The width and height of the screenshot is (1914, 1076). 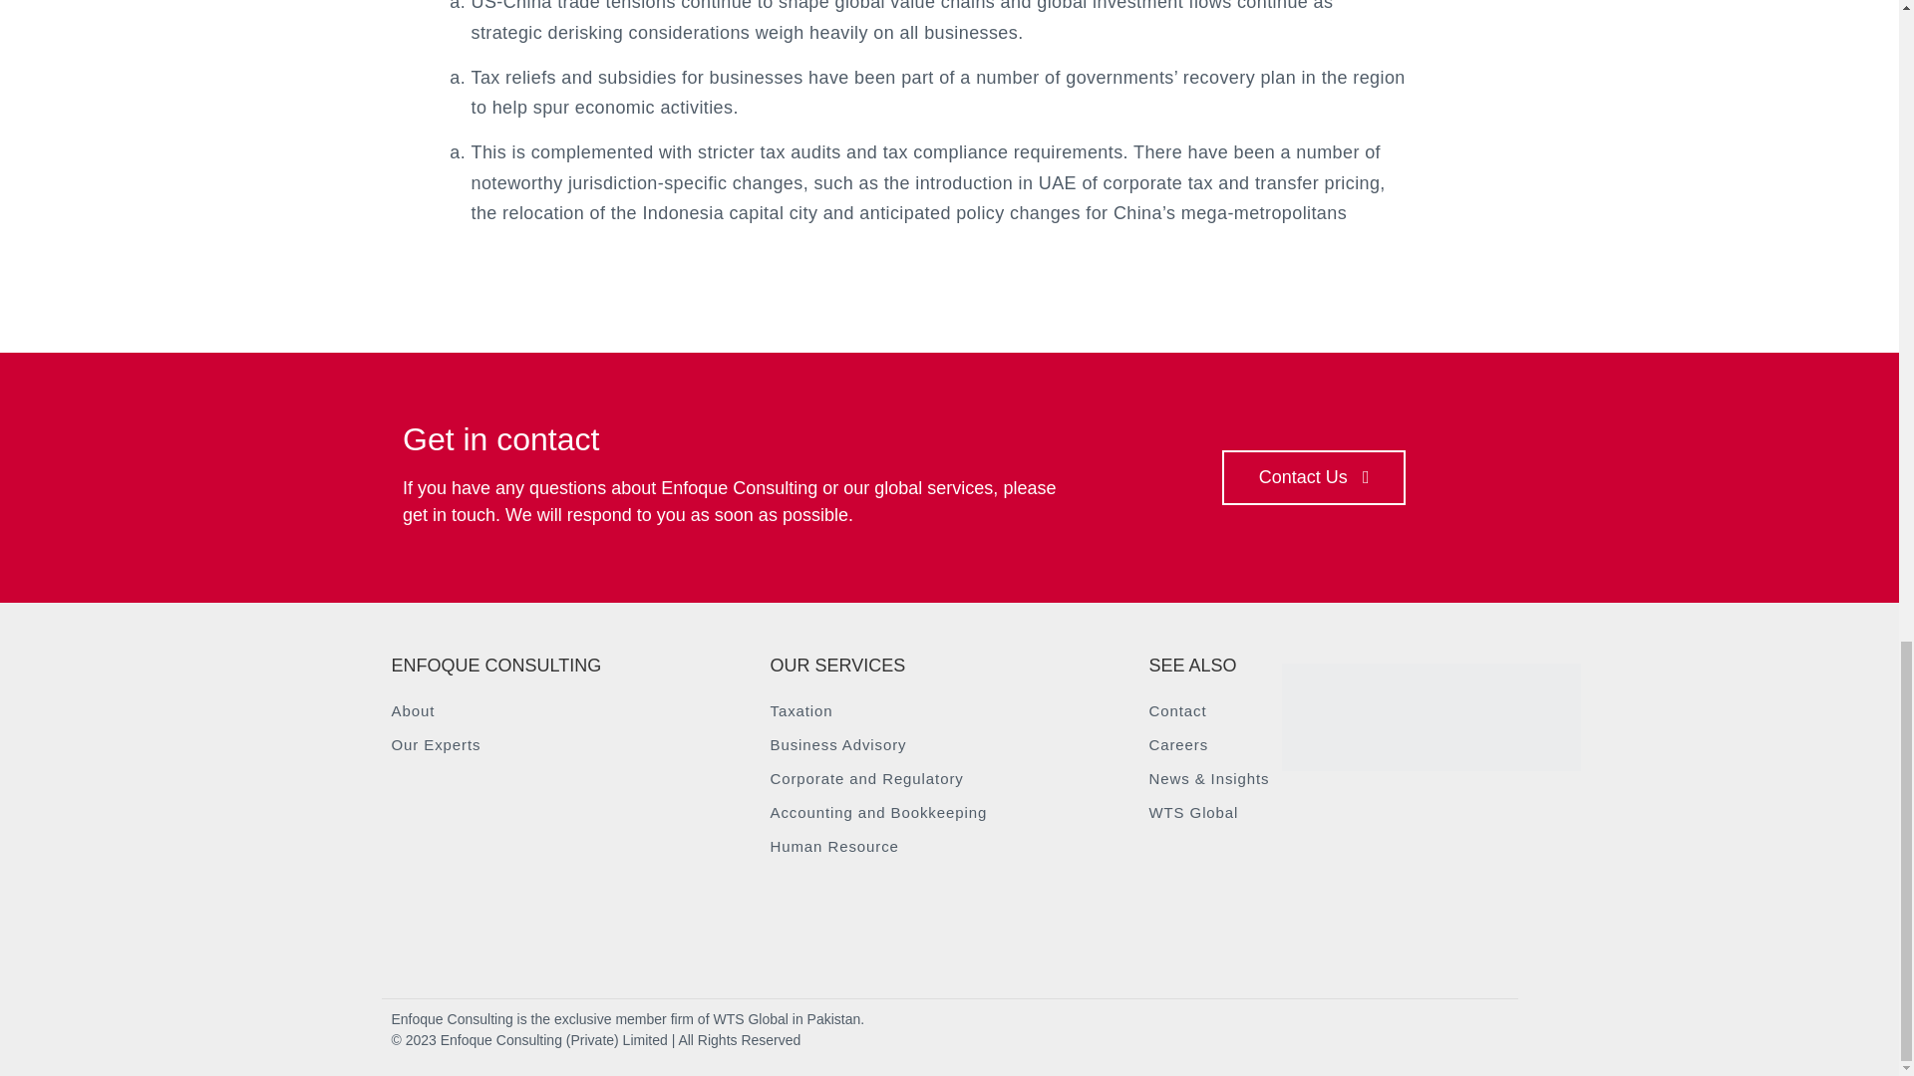 What do you see at coordinates (1314, 477) in the screenshot?
I see `Contact Us` at bounding box center [1314, 477].